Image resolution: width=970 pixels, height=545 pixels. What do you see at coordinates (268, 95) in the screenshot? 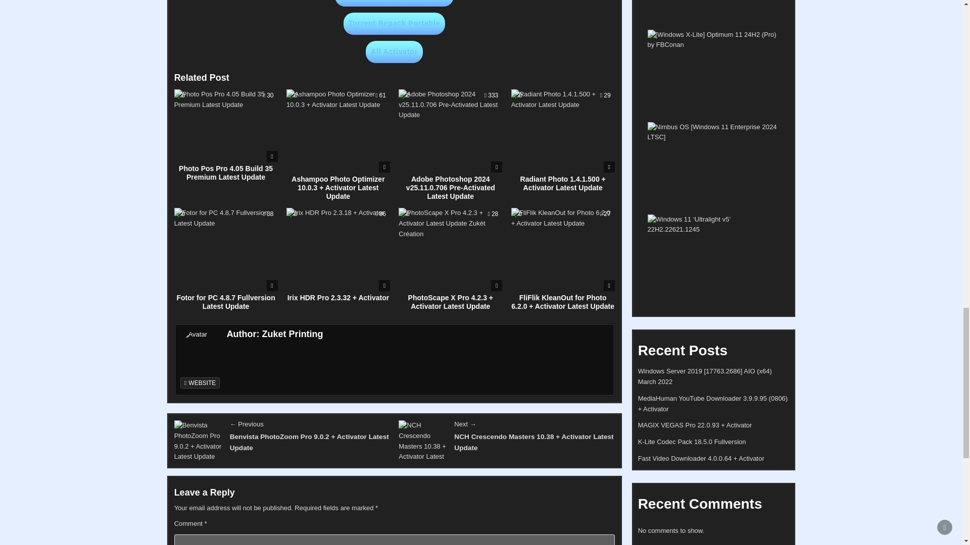
I see `30 Views` at bounding box center [268, 95].